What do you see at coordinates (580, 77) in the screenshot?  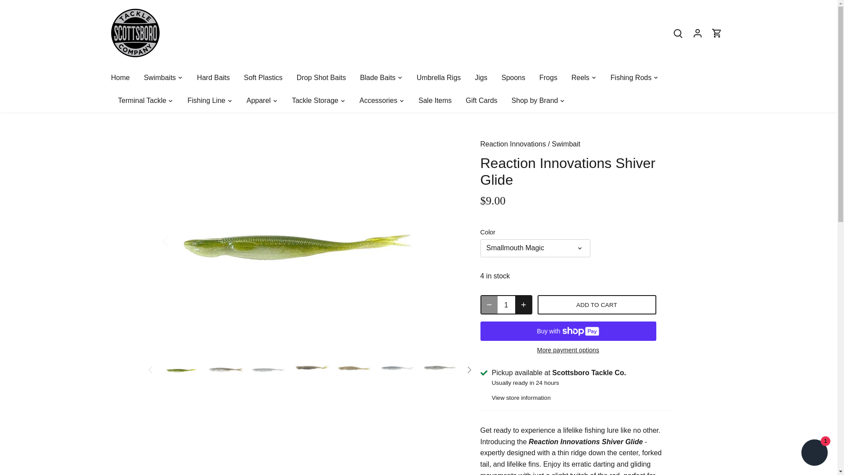 I see `Reels` at bounding box center [580, 77].